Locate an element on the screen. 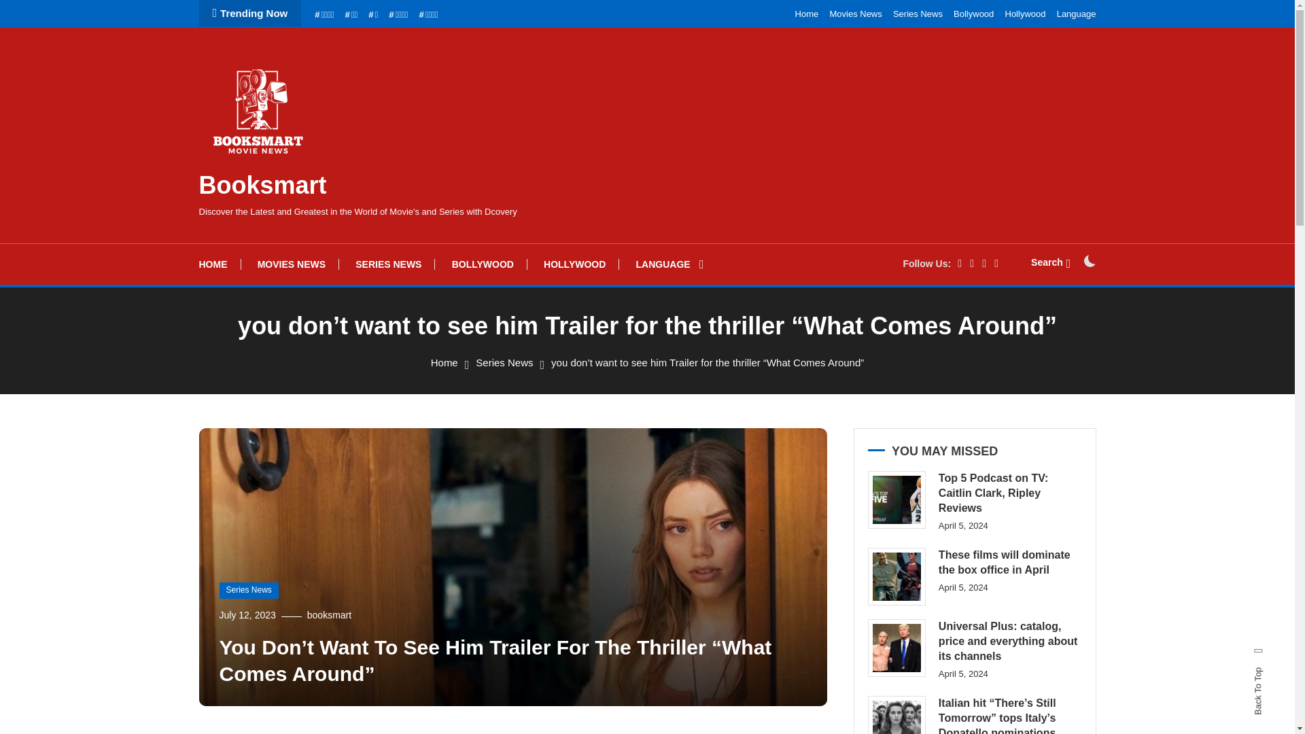 The height and width of the screenshot is (734, 1305). Hollywood is located at coordinates (1025, 14).